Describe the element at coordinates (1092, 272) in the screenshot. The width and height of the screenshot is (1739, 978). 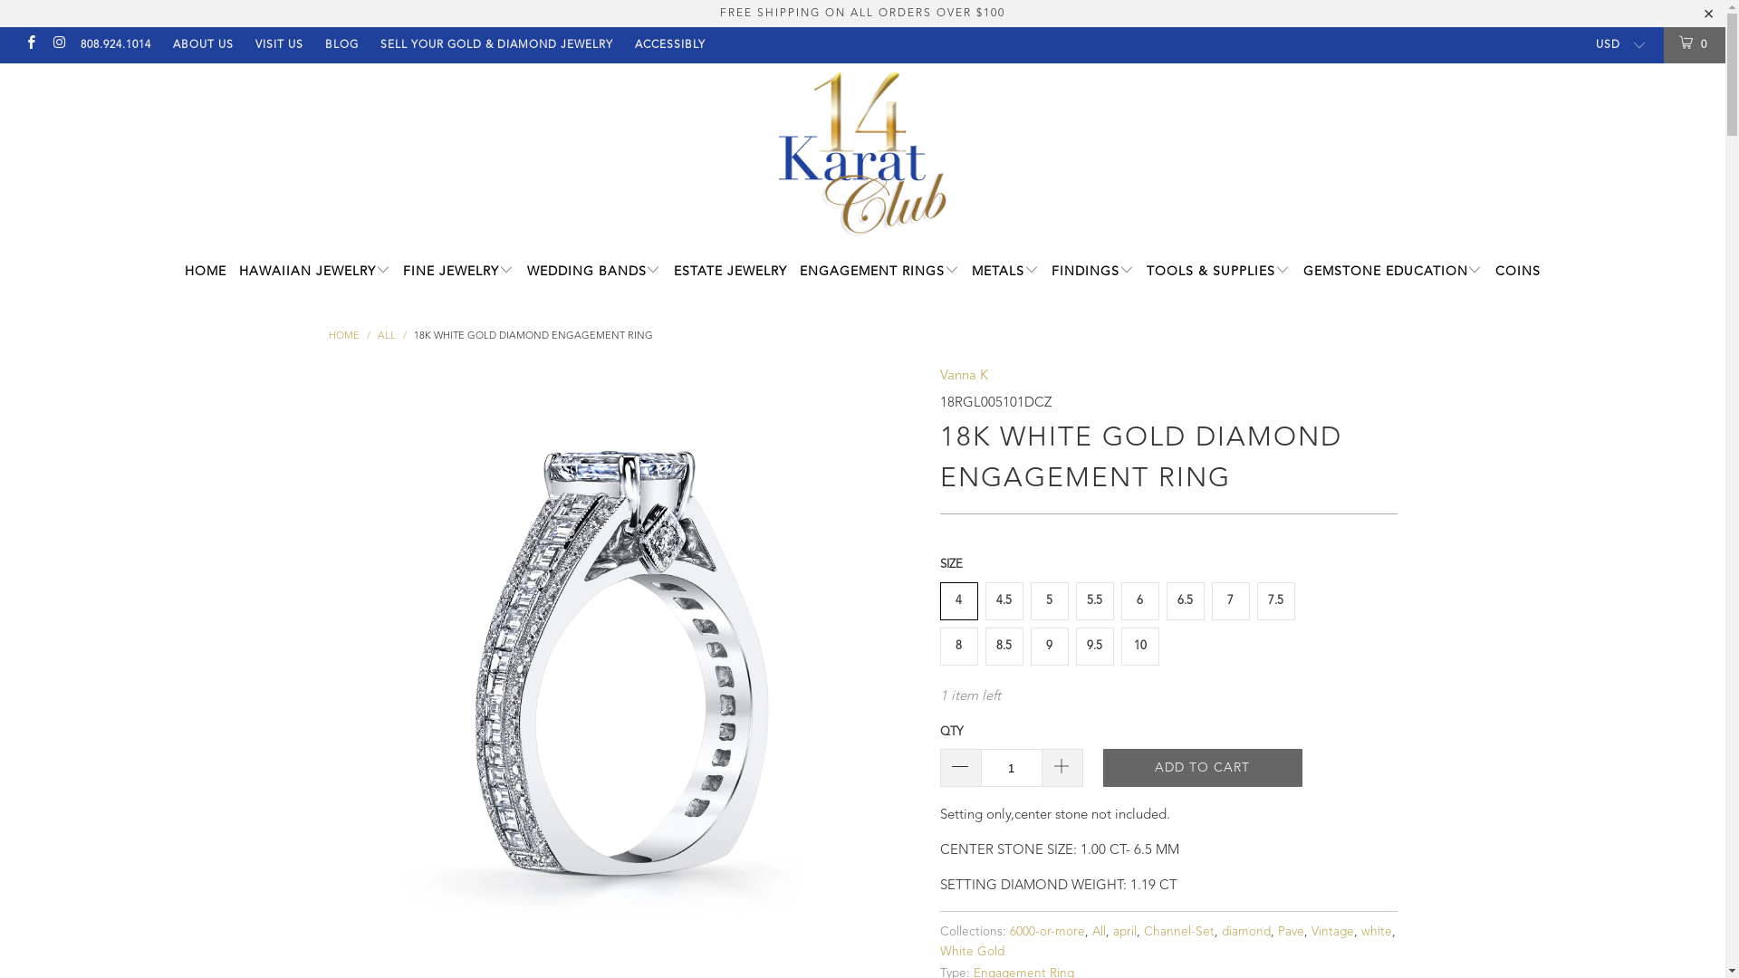
I see `FINDINGS` at that location.